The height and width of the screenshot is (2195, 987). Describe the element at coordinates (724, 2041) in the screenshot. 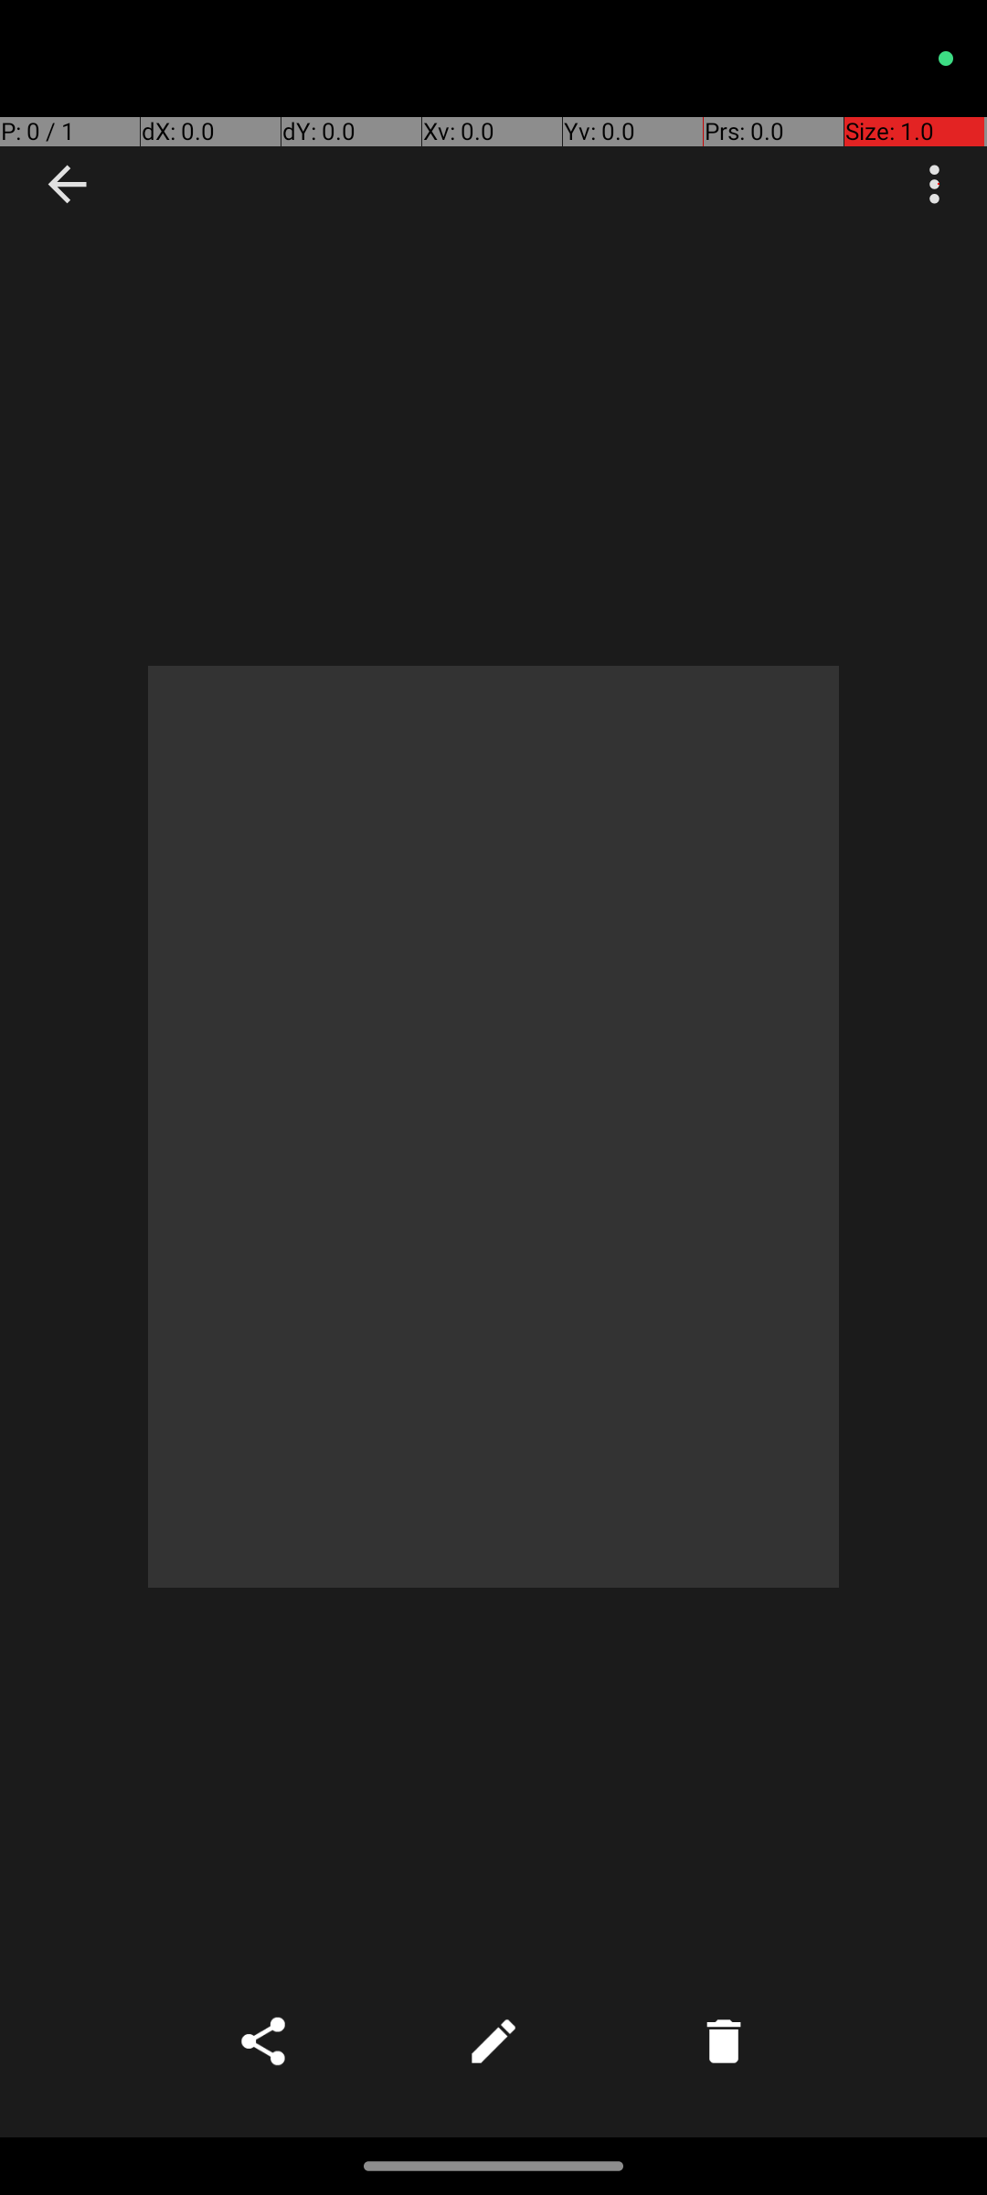

I see `Delete` at that location.